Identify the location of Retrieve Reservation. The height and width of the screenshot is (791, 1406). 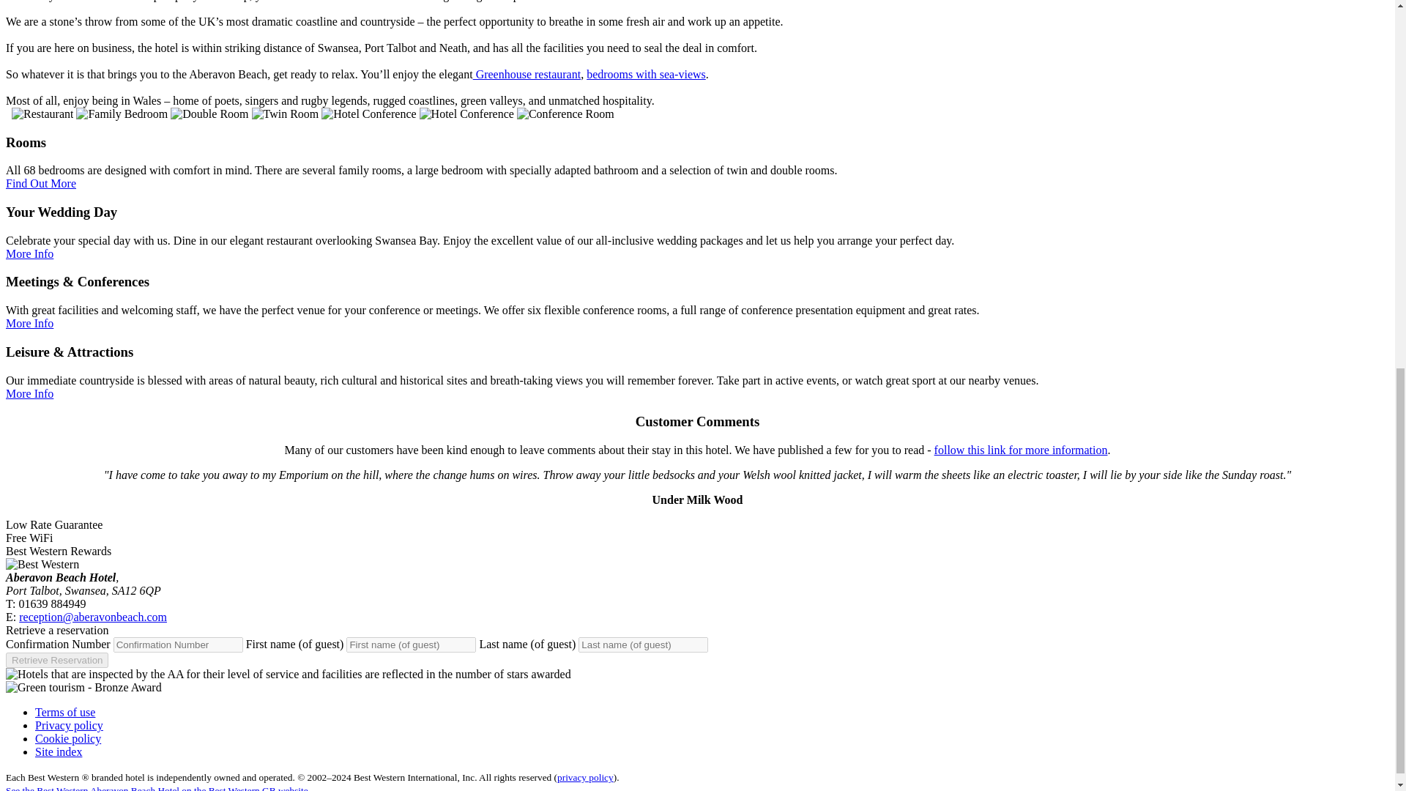
(56, 660).